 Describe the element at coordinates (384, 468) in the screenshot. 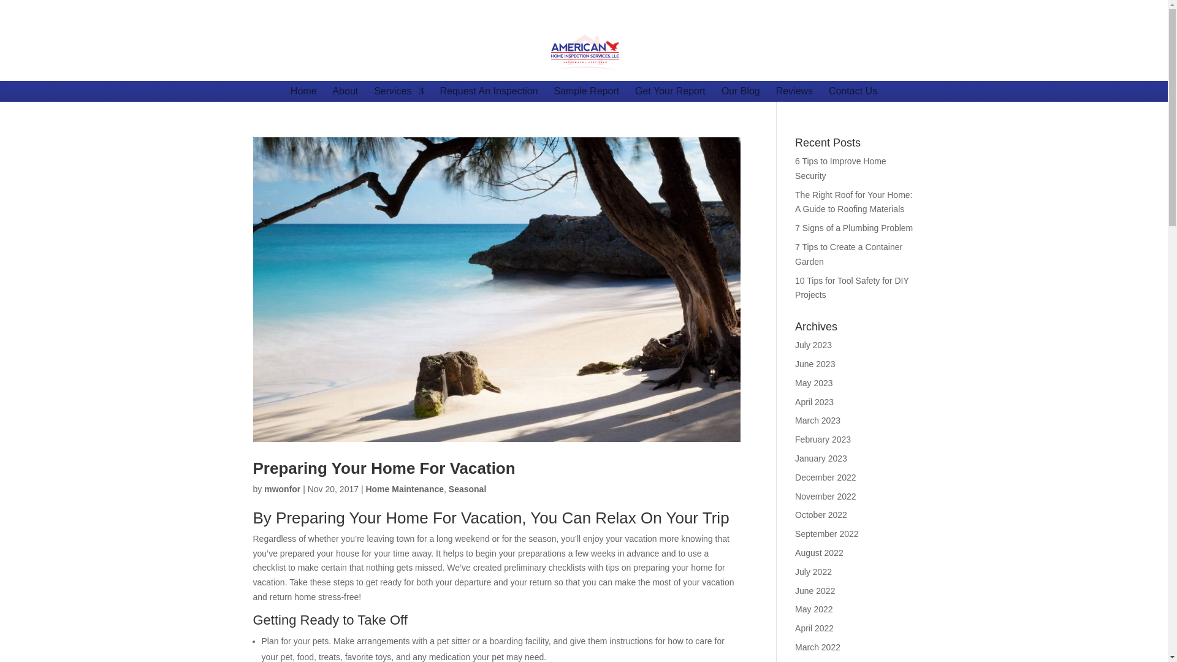

I see `Preparing Your Home For Vacation` at that location.